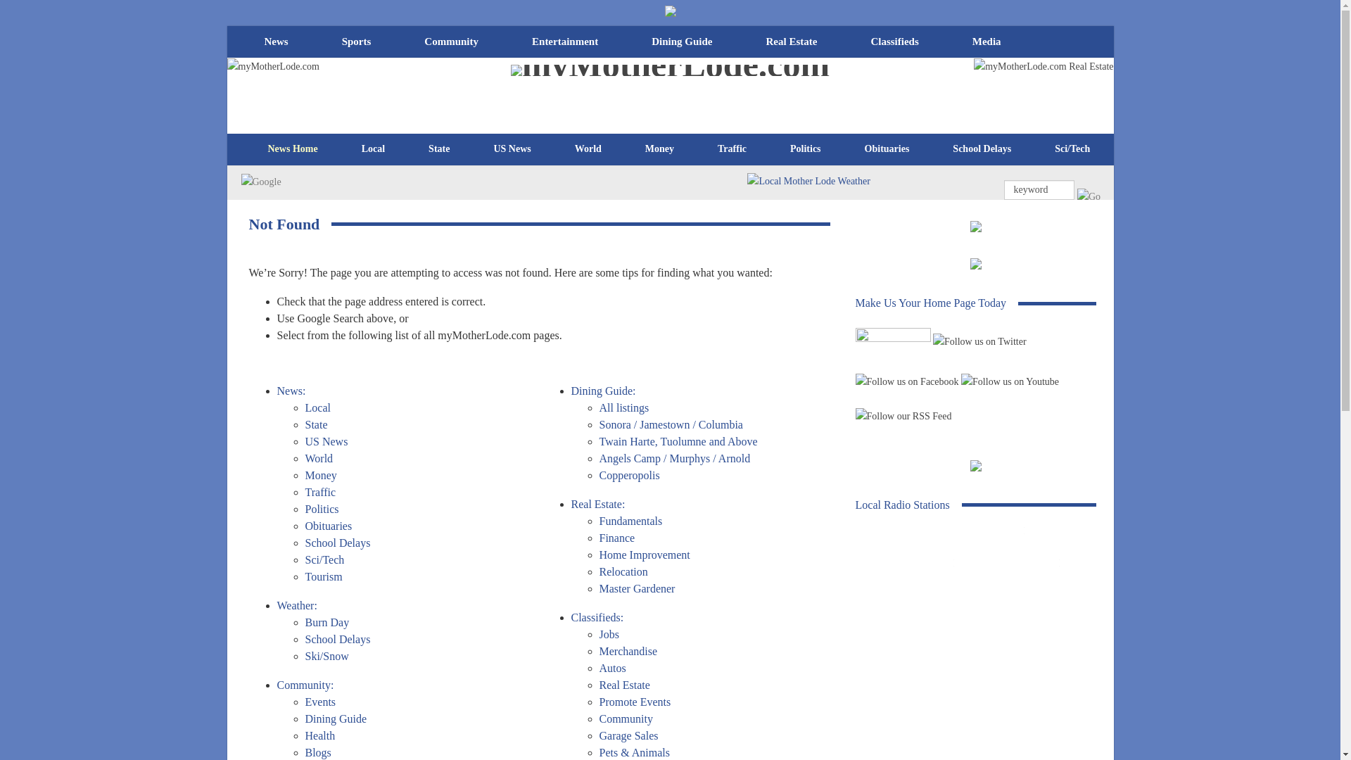  What do you see at coordinates (887, 196) in the screenshot?
I see `Obituaries` at bounding box center [887, 196].